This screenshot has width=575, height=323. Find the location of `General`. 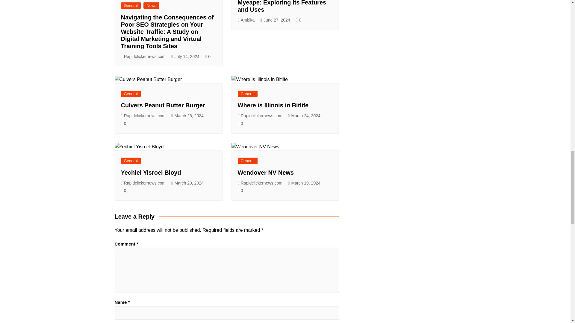

General is located at coordinates (131, 5).